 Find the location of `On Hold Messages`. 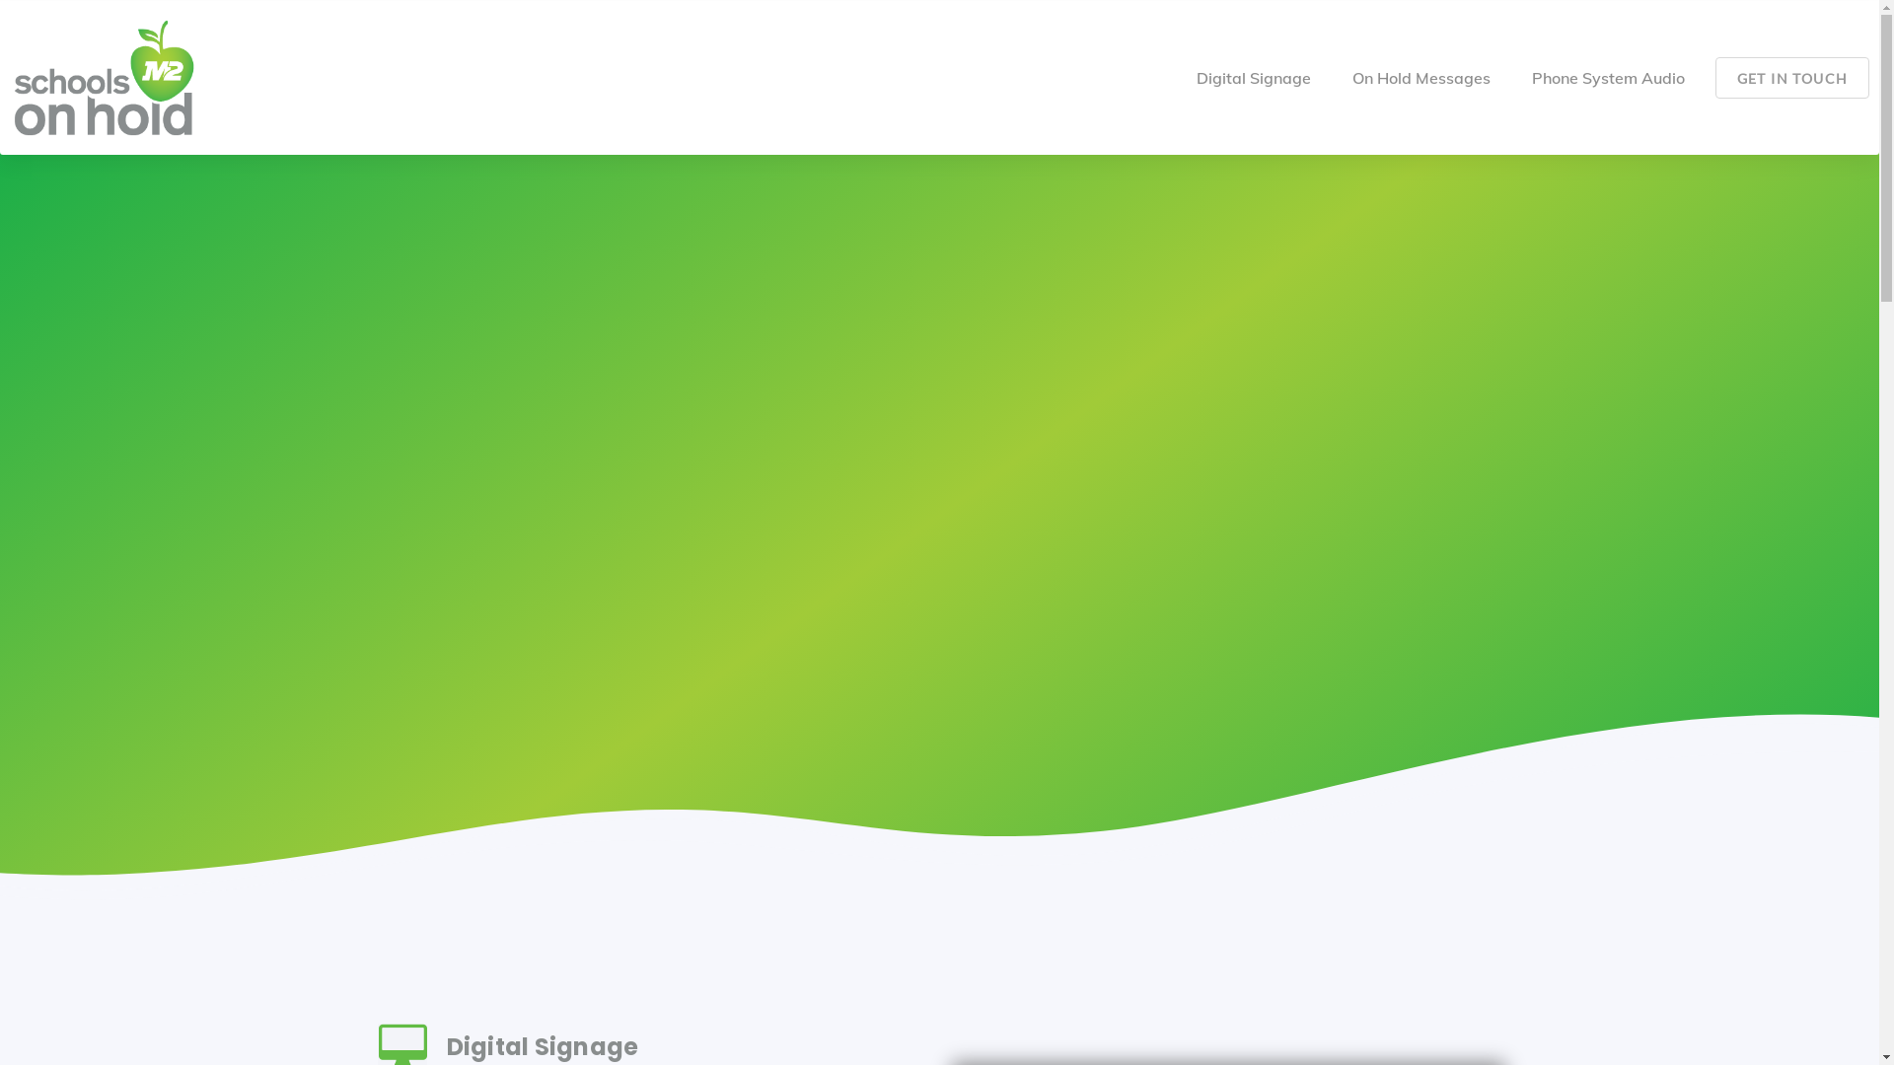

On Hold Messages is located at coordinates (1421, 78).